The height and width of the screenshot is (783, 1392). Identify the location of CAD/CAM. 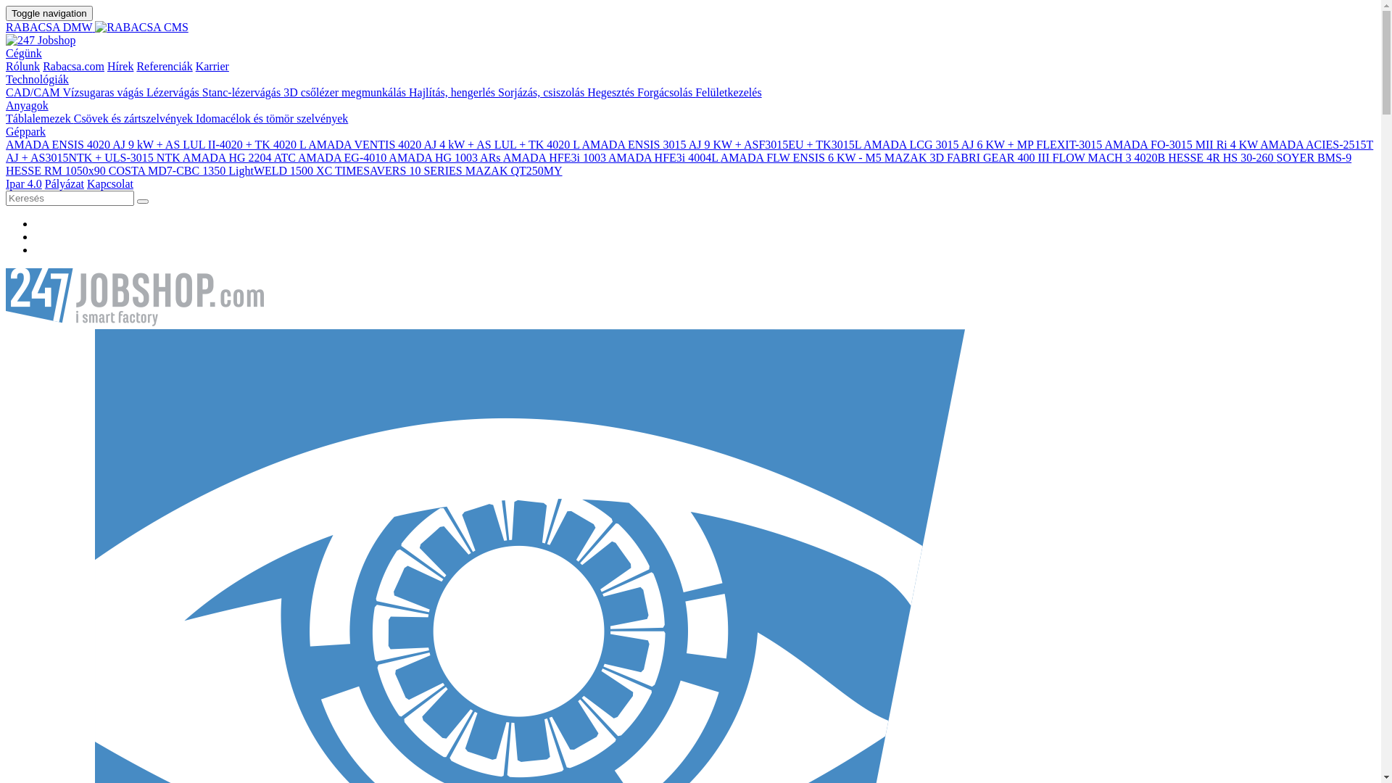
(34, 93).